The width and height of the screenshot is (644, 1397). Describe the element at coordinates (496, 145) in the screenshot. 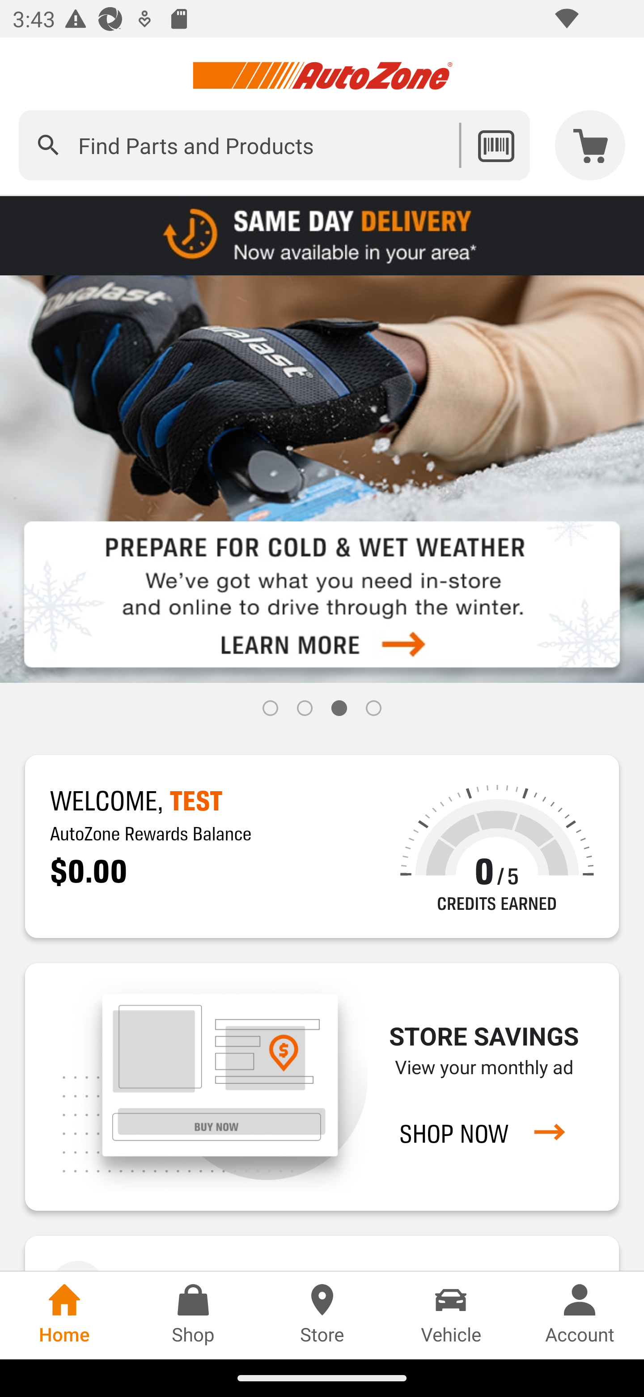

I see ` scan-product-to-search ` at that location.